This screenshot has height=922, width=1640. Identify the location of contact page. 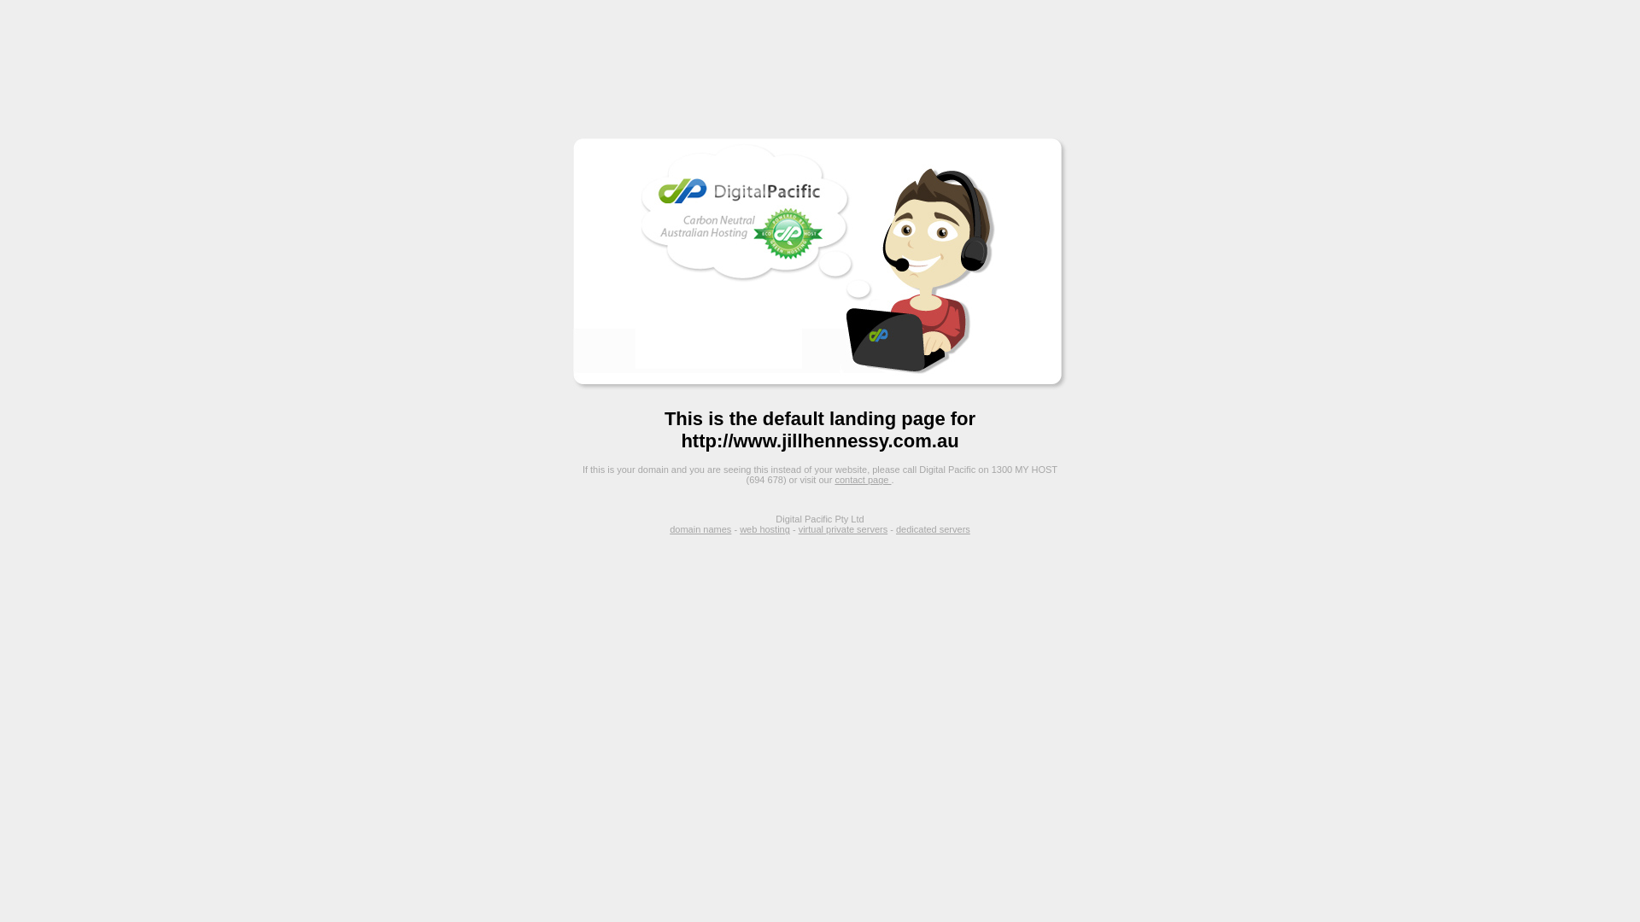
(863, 480).